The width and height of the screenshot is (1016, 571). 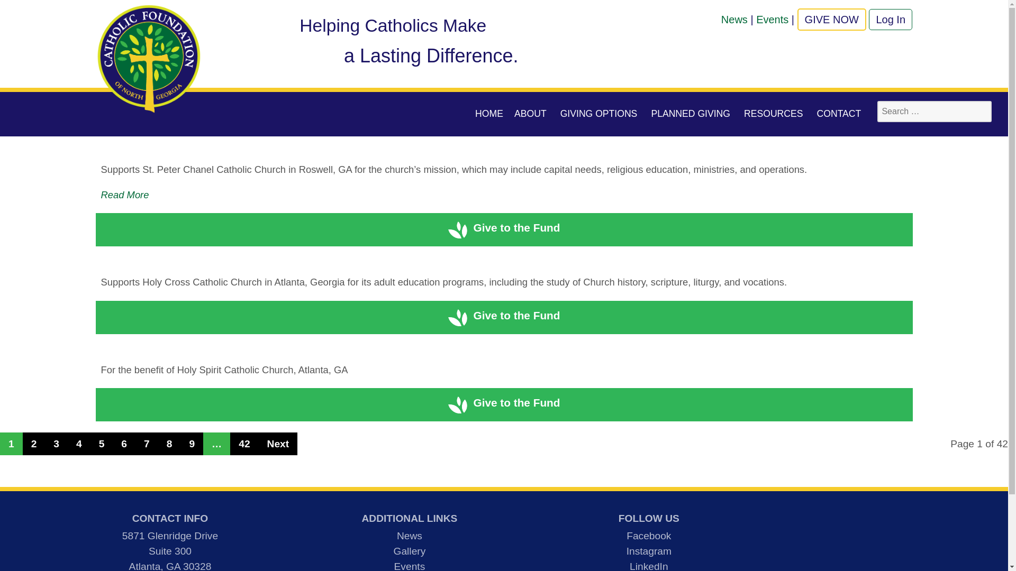 I want to click on HOME, so click(x=489, y=114).